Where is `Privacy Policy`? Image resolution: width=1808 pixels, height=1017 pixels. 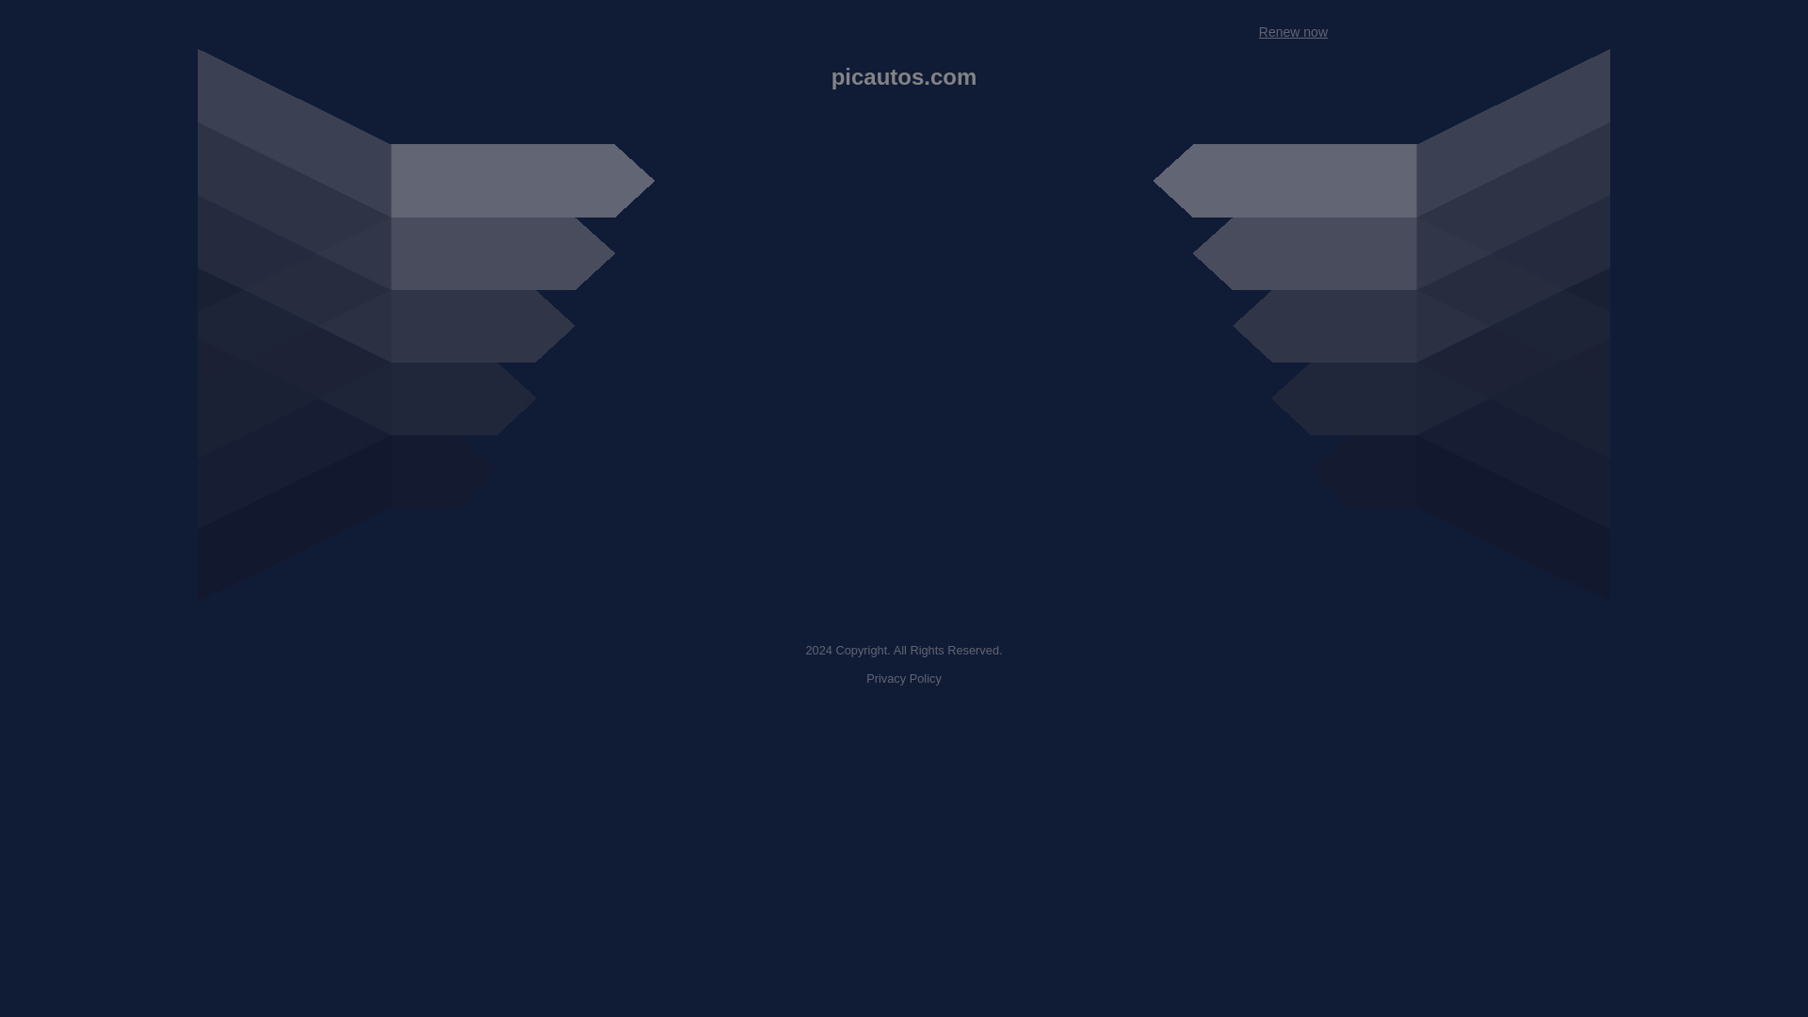 Privacy Policy is located at coordinates (904, 678).